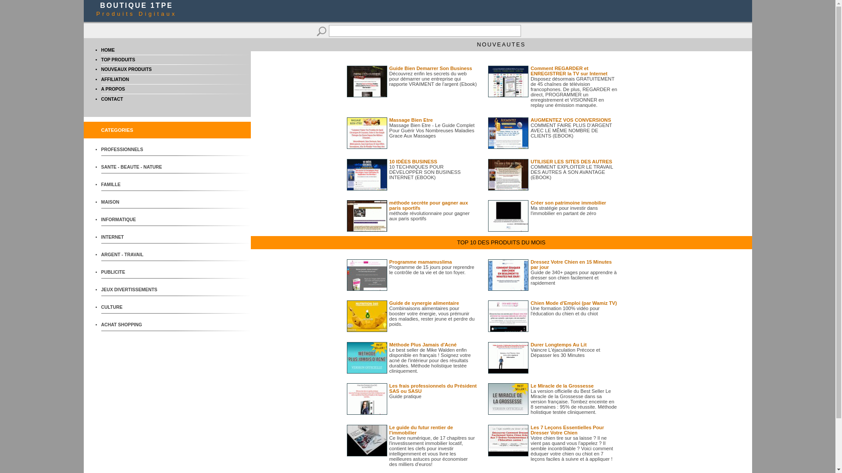 The image size is (842, 473). What do you see at coordinates (405, 396) in the screenshot?
I see `Guide pratique` at bounding box center [405, 396].